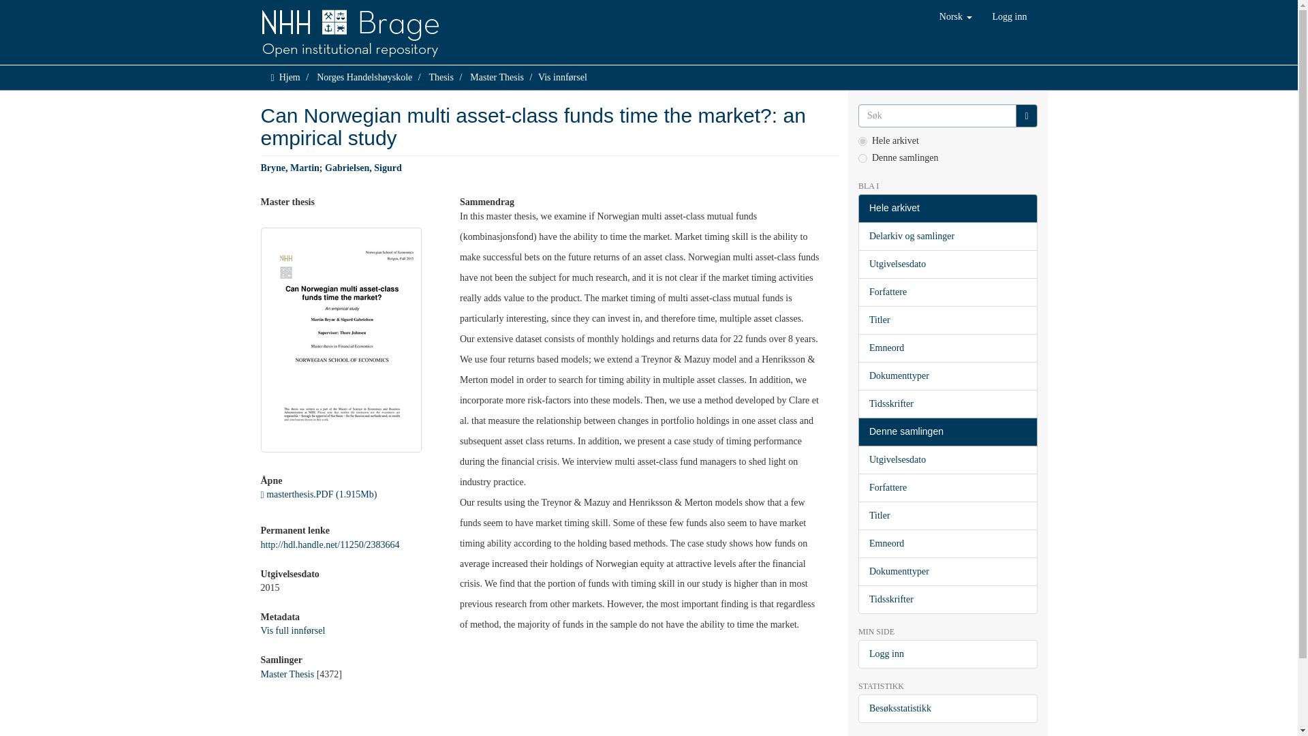  What do you see at coordinates (947, 236) in the screenshot?
I see `Delarkiv og samlinger` at bounding box center [947, 236].